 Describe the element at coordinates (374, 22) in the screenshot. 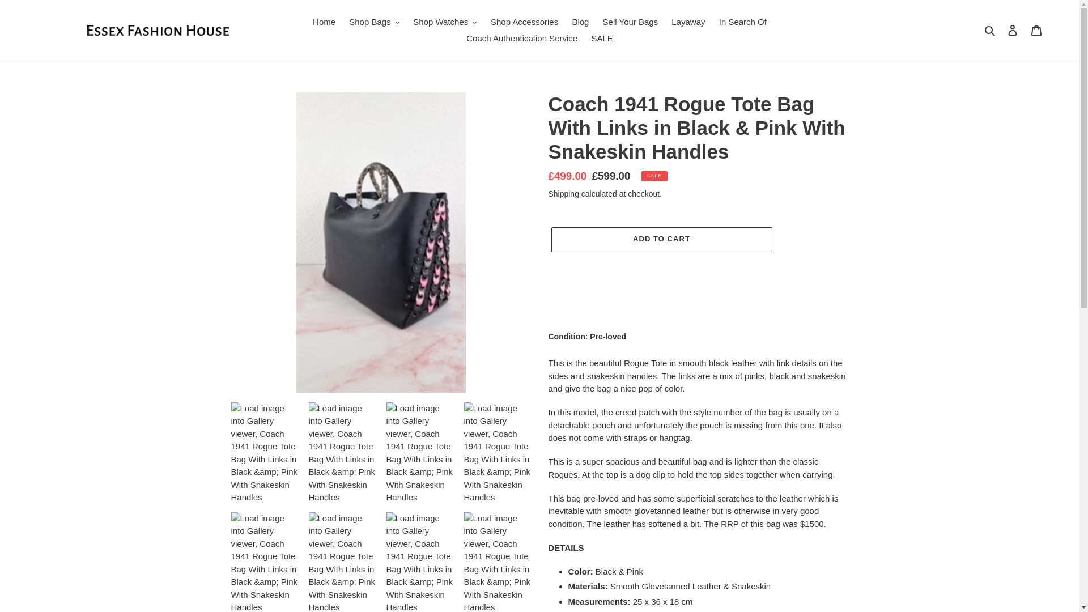

I see `Shop Bags` at that location.